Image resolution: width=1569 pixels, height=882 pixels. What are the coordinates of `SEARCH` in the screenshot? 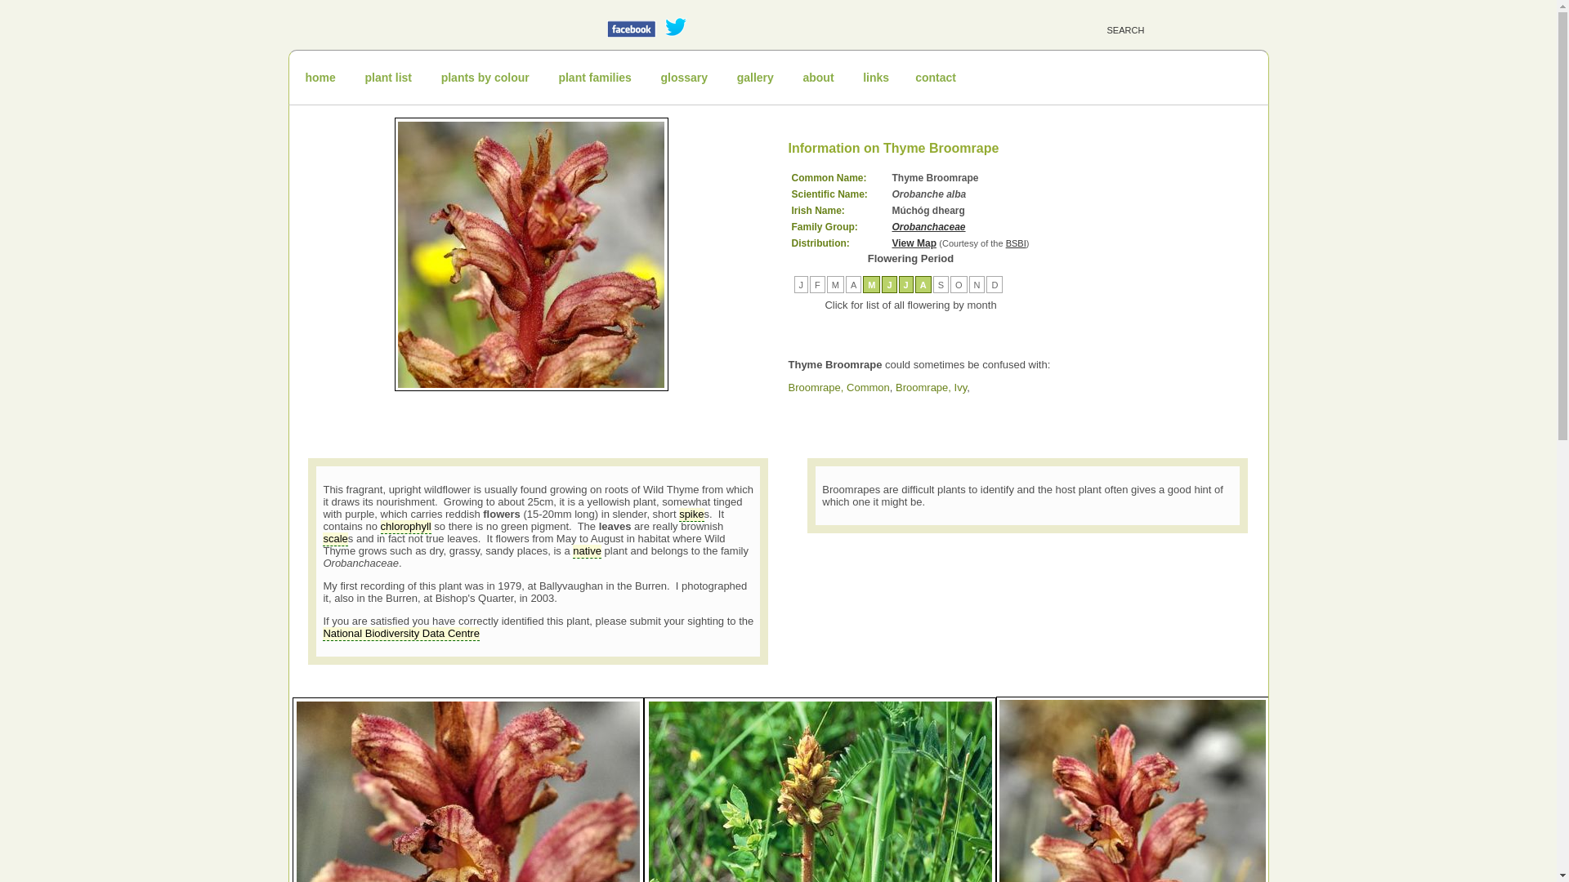 It's located at (1159, 27).